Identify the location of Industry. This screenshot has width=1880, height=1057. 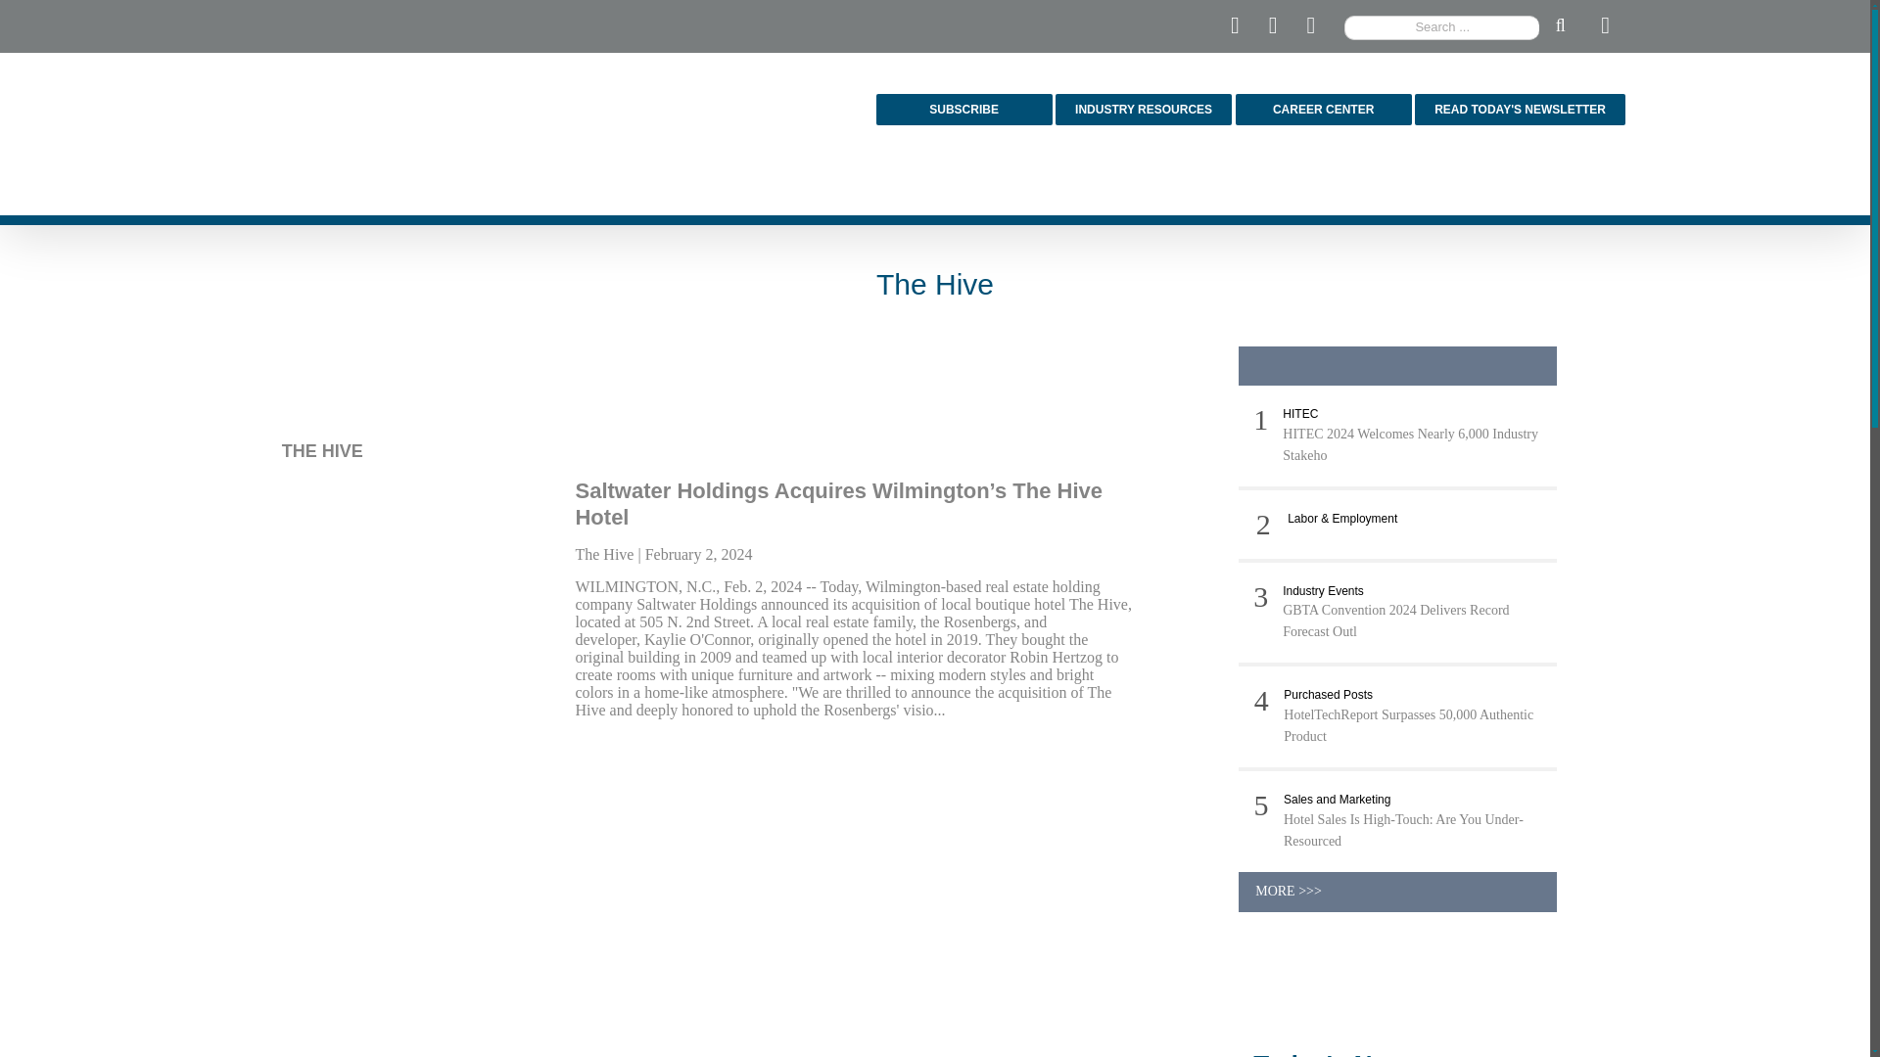
(1323, 591).